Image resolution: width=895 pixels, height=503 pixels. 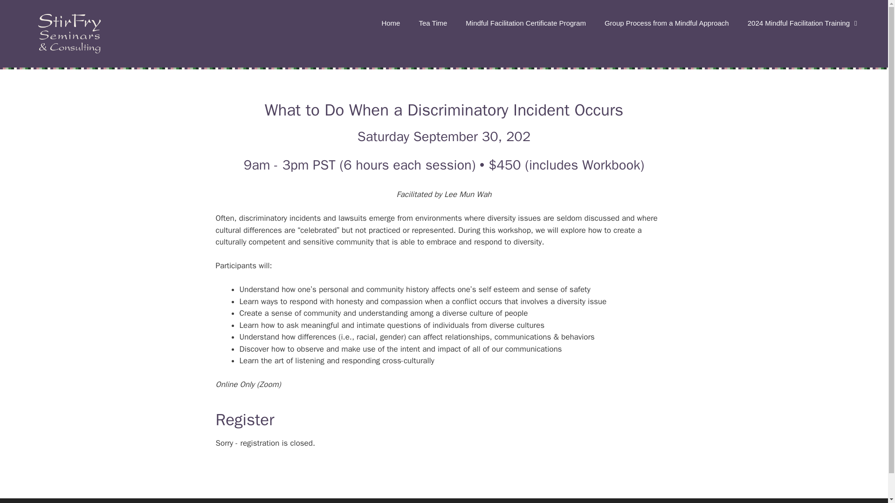 What do you see at coordinates (526, 23) in the screenshot?
I see `Mindful Facilitation Certificate Program` at bounding box center [526, 23].